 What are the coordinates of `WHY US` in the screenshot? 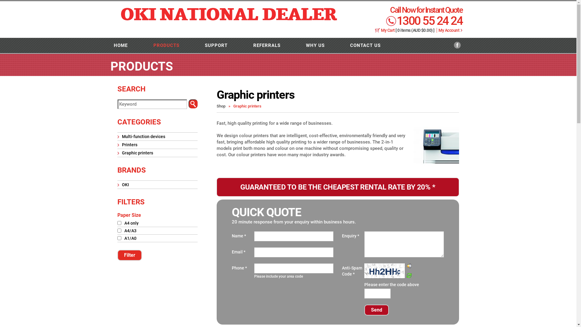 It's located at (315, 45).